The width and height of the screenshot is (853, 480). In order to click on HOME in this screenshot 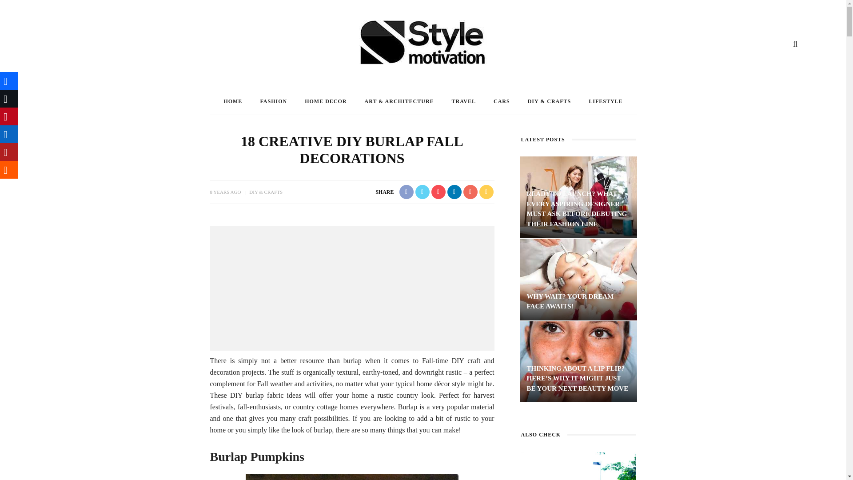, I will do `click(233, 101)`.